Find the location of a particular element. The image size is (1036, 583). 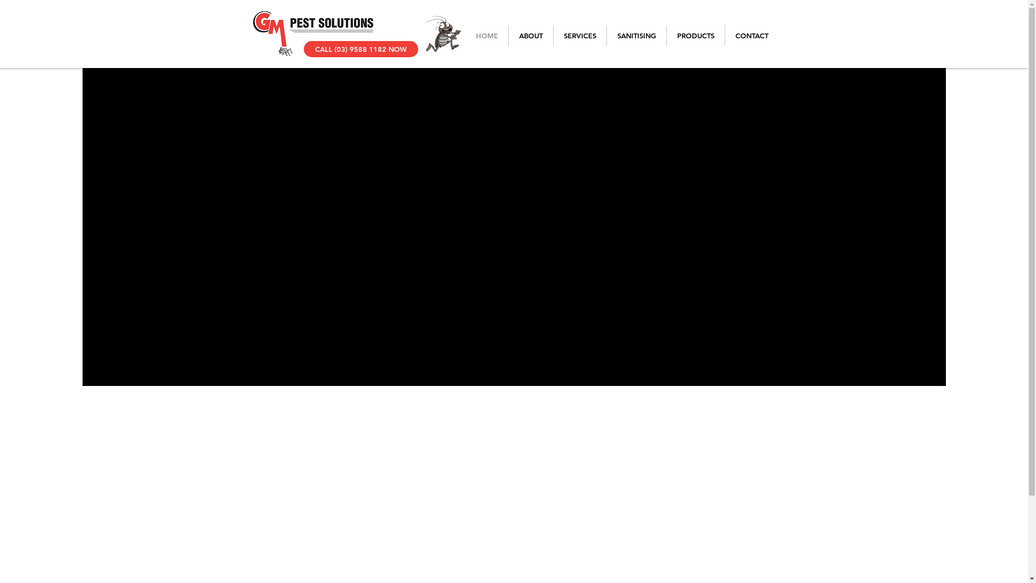

PRODUCTS is located at coordinates (696, 36).